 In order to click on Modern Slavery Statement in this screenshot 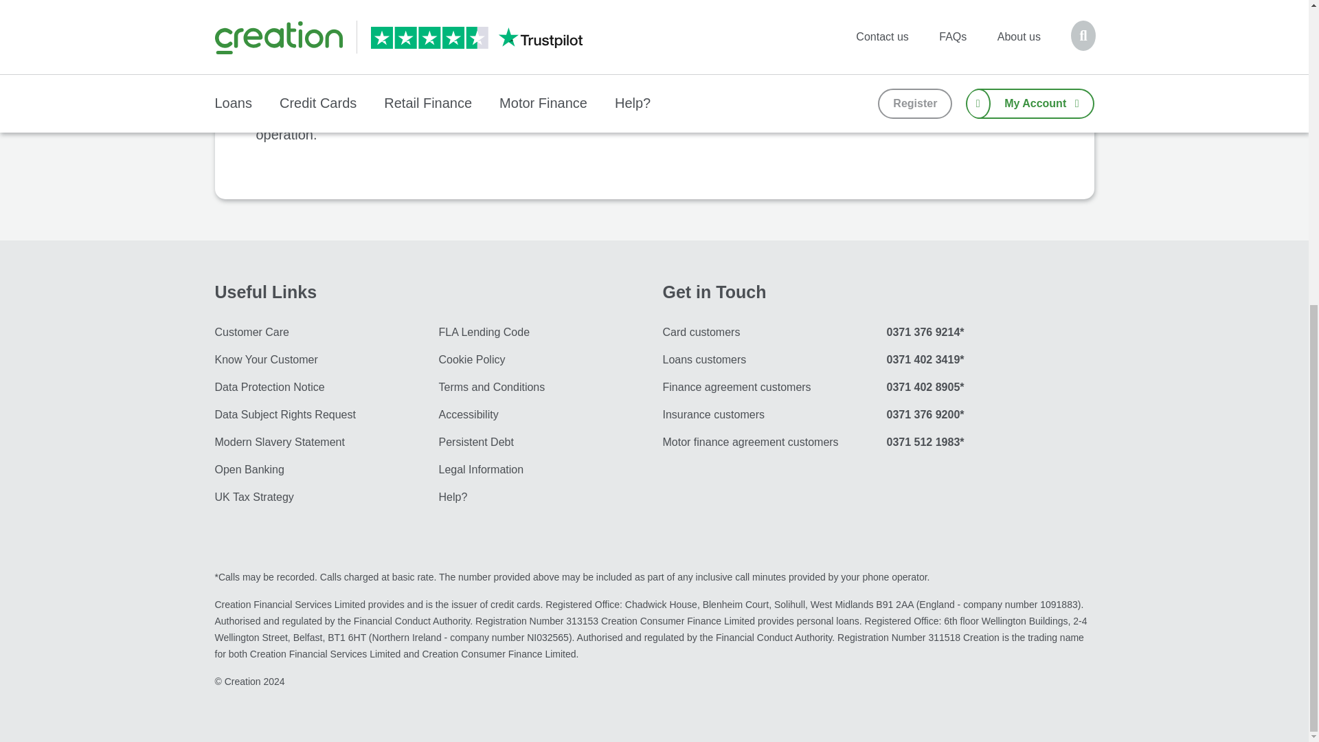, I will do `click(306, 442)`.